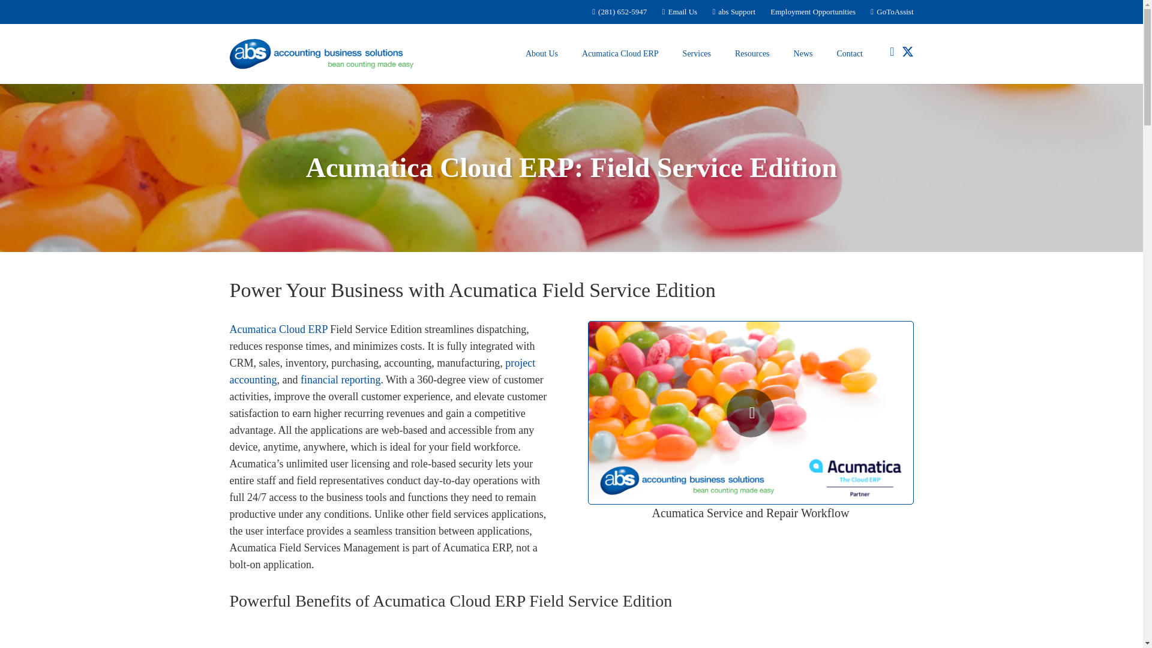  What do you see at coordinates (892, 11) in the screenshot?
I see `GoToAssist` at bounding box center [892, 11].